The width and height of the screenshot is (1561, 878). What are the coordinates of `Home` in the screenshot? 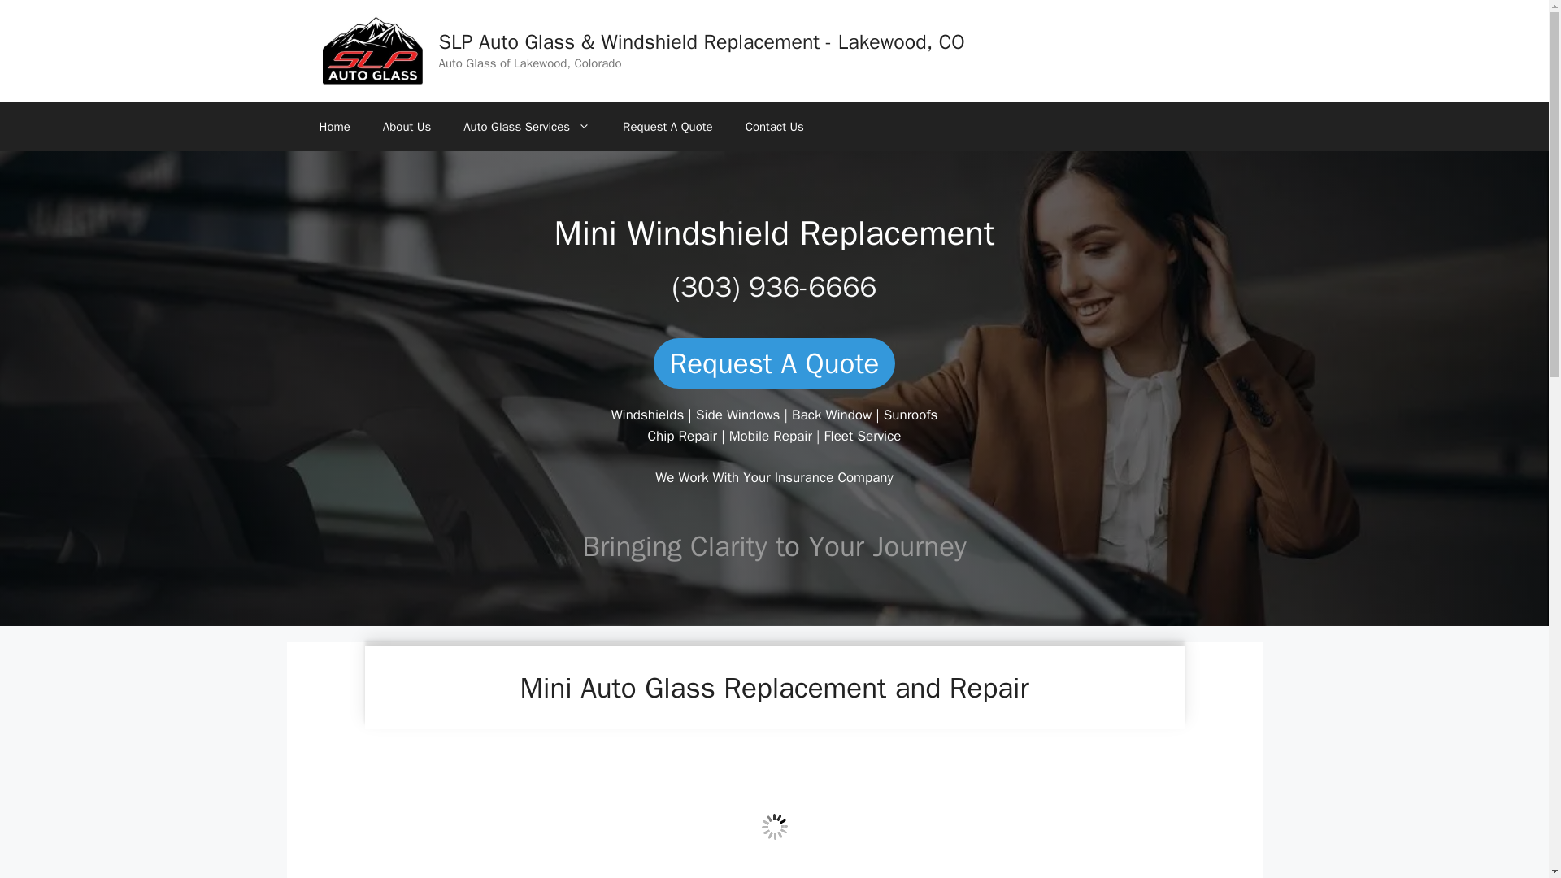 It's located at (333, 127).